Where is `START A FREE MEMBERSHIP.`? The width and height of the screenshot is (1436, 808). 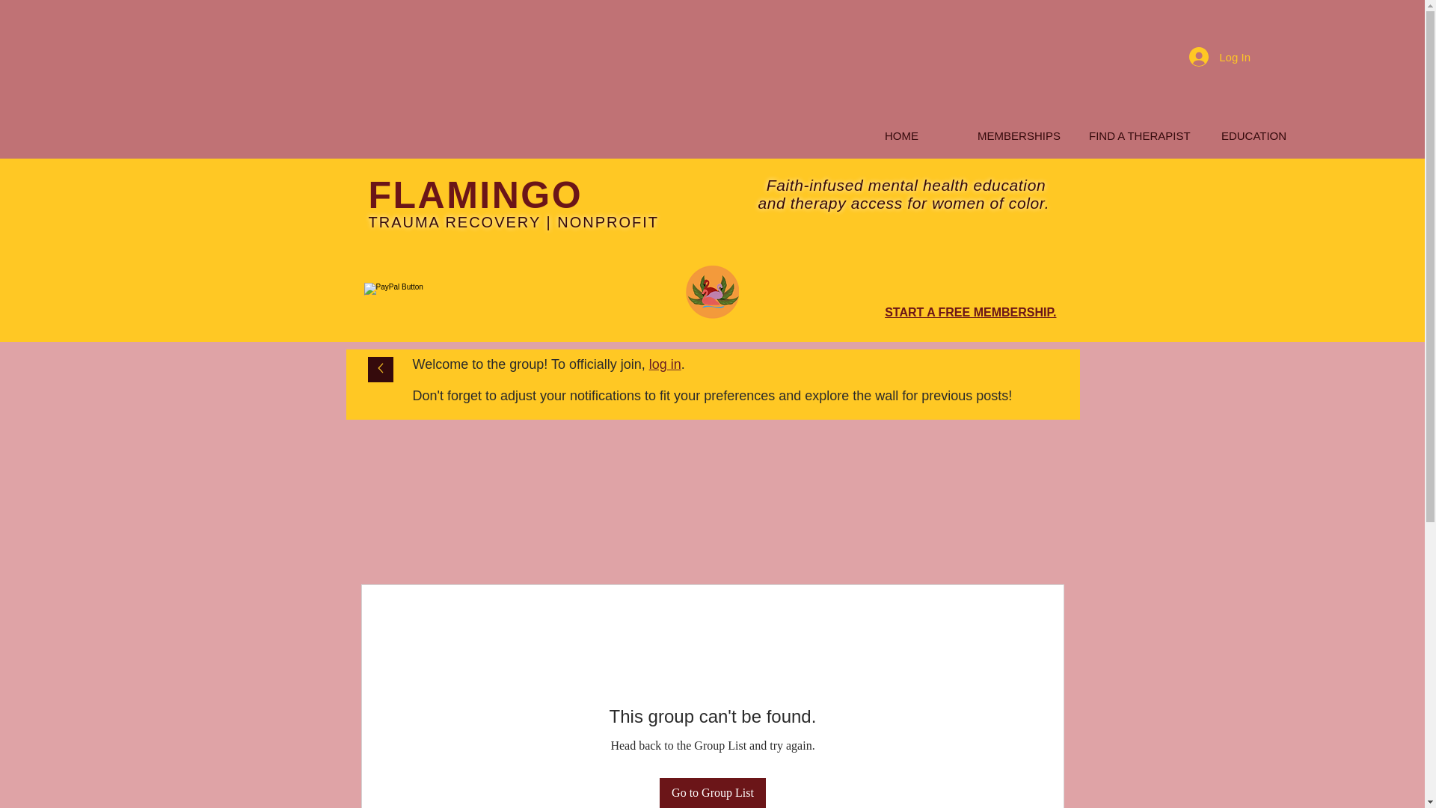 START A FREE MEMBERSHIP. is located at coordinates (969, 312).